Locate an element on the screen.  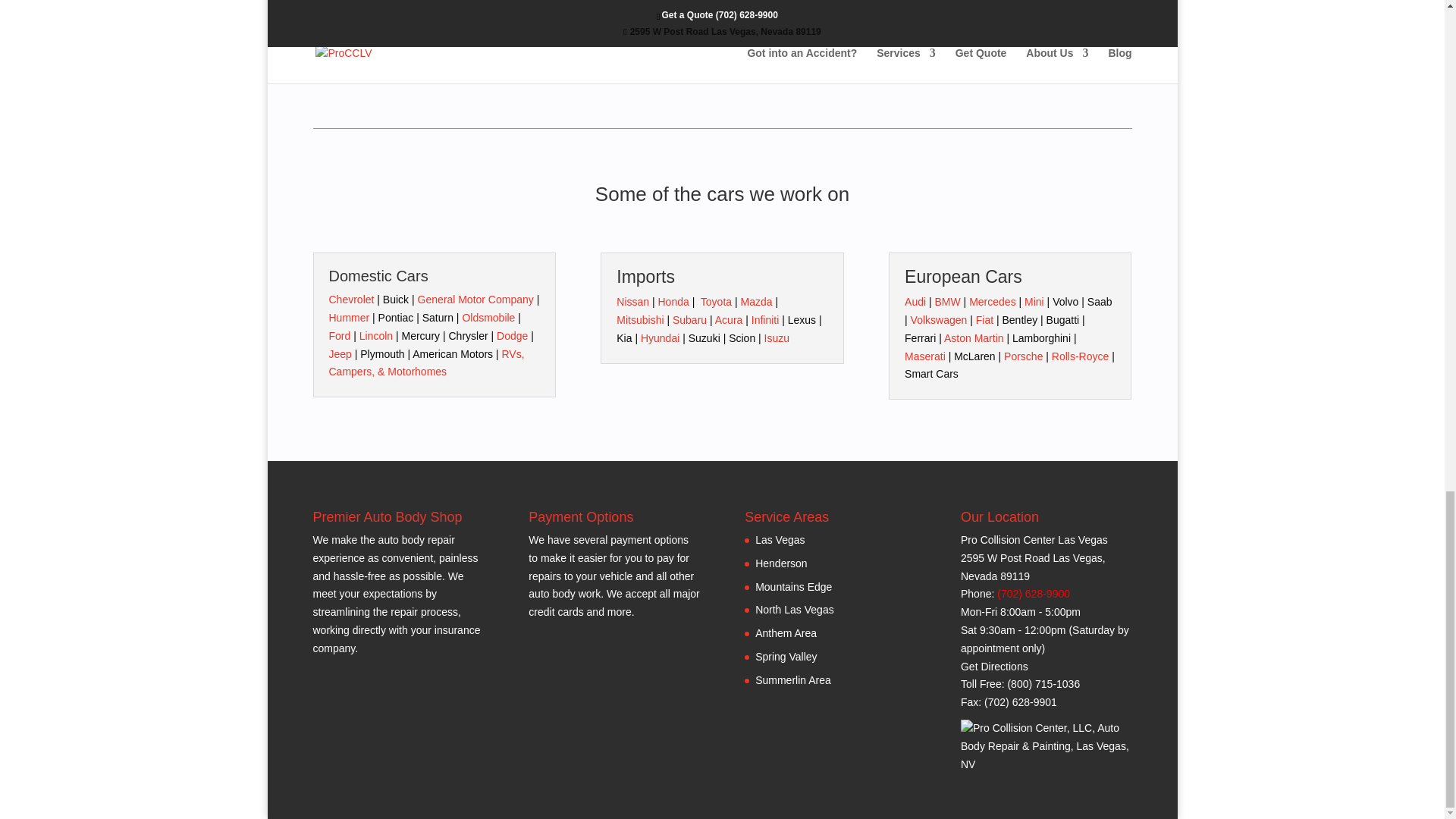
Mitsubishi is located at coordinates (640, 319).